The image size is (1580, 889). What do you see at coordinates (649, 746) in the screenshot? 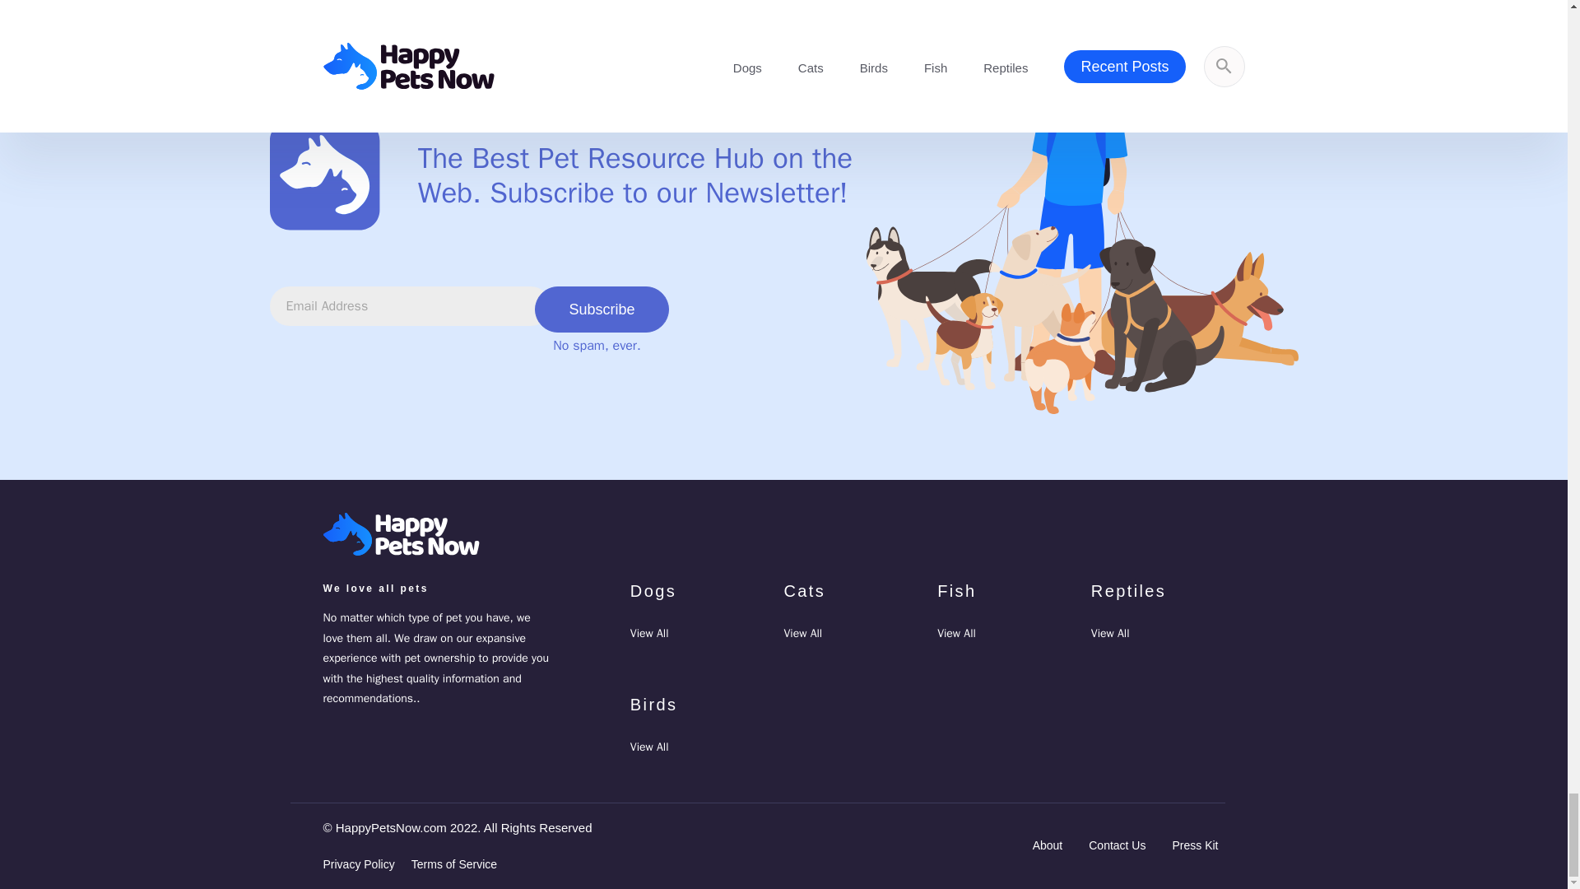
I see `View All` at bounding box center [649, 746].